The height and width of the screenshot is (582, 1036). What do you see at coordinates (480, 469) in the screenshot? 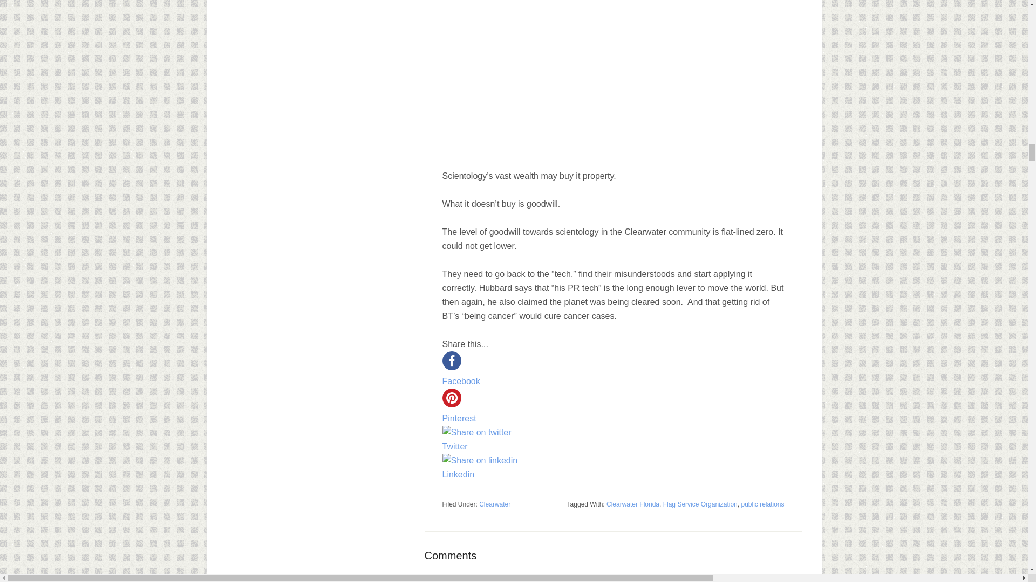
I see `Linkedin` at bounding box center [480, 469].